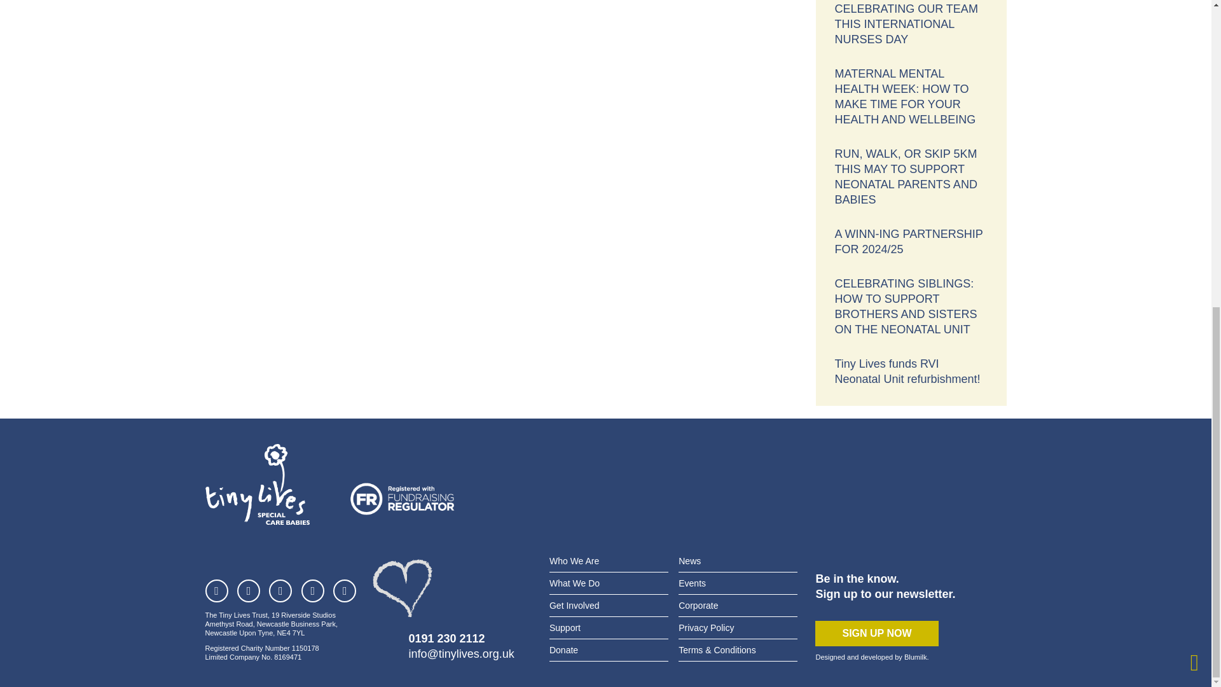 This screenshot has height=687, width=1221. I want to click on 0191 230 2112, so click(446, 639).